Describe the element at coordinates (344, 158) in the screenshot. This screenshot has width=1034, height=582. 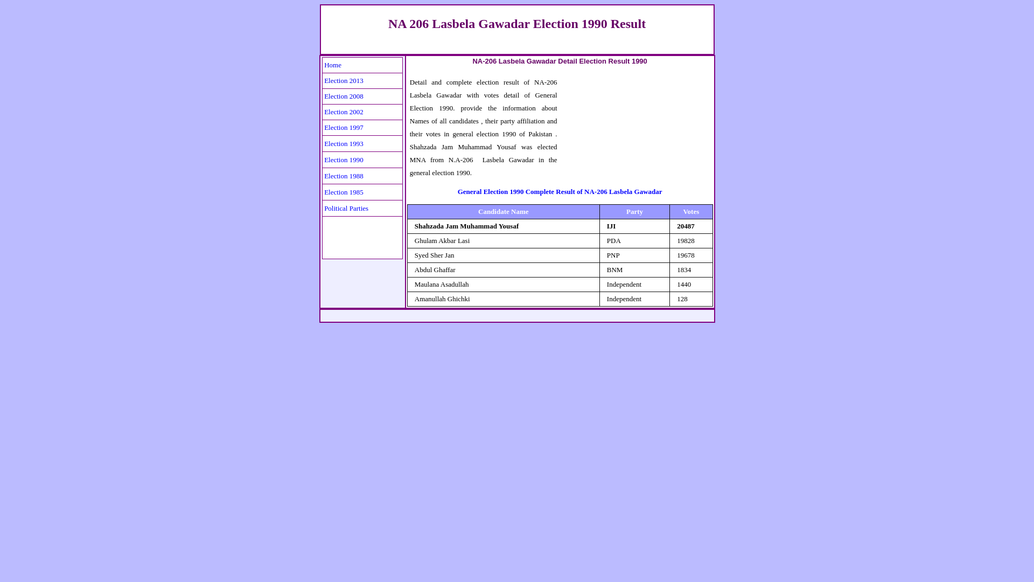
I see `Election 1990` at that location.